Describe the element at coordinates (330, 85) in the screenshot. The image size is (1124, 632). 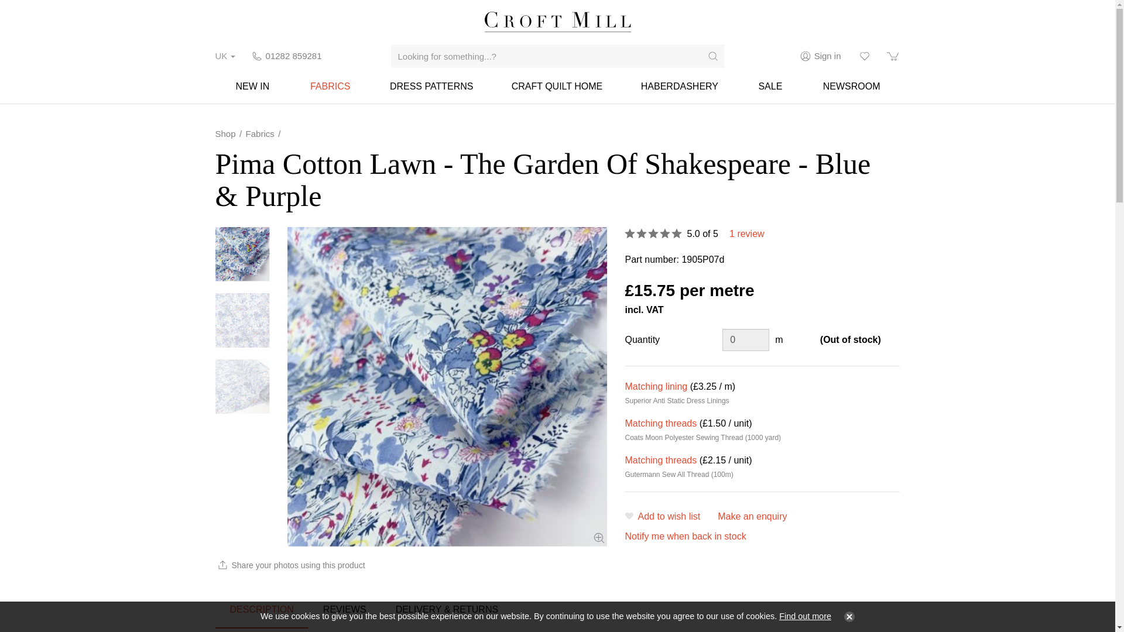
I see `FABRICS` at that location.